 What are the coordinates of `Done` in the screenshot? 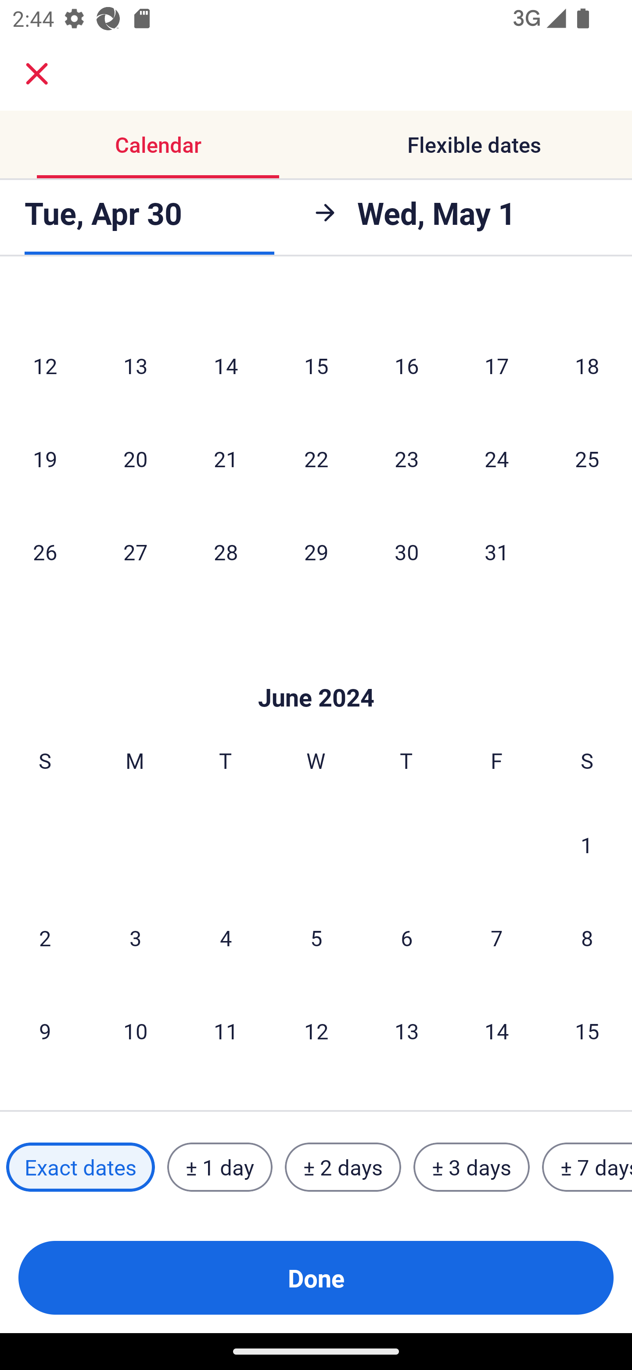 It's located at (316, 1278).